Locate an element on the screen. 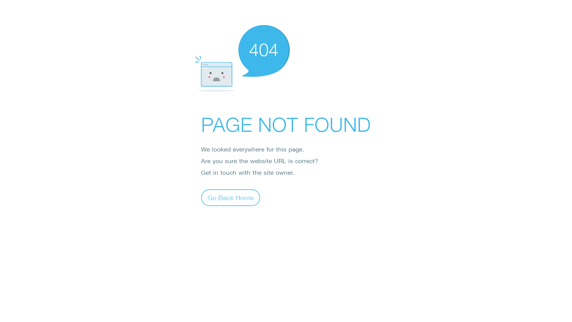  Go Back Home is located at coordinates (231, 197).